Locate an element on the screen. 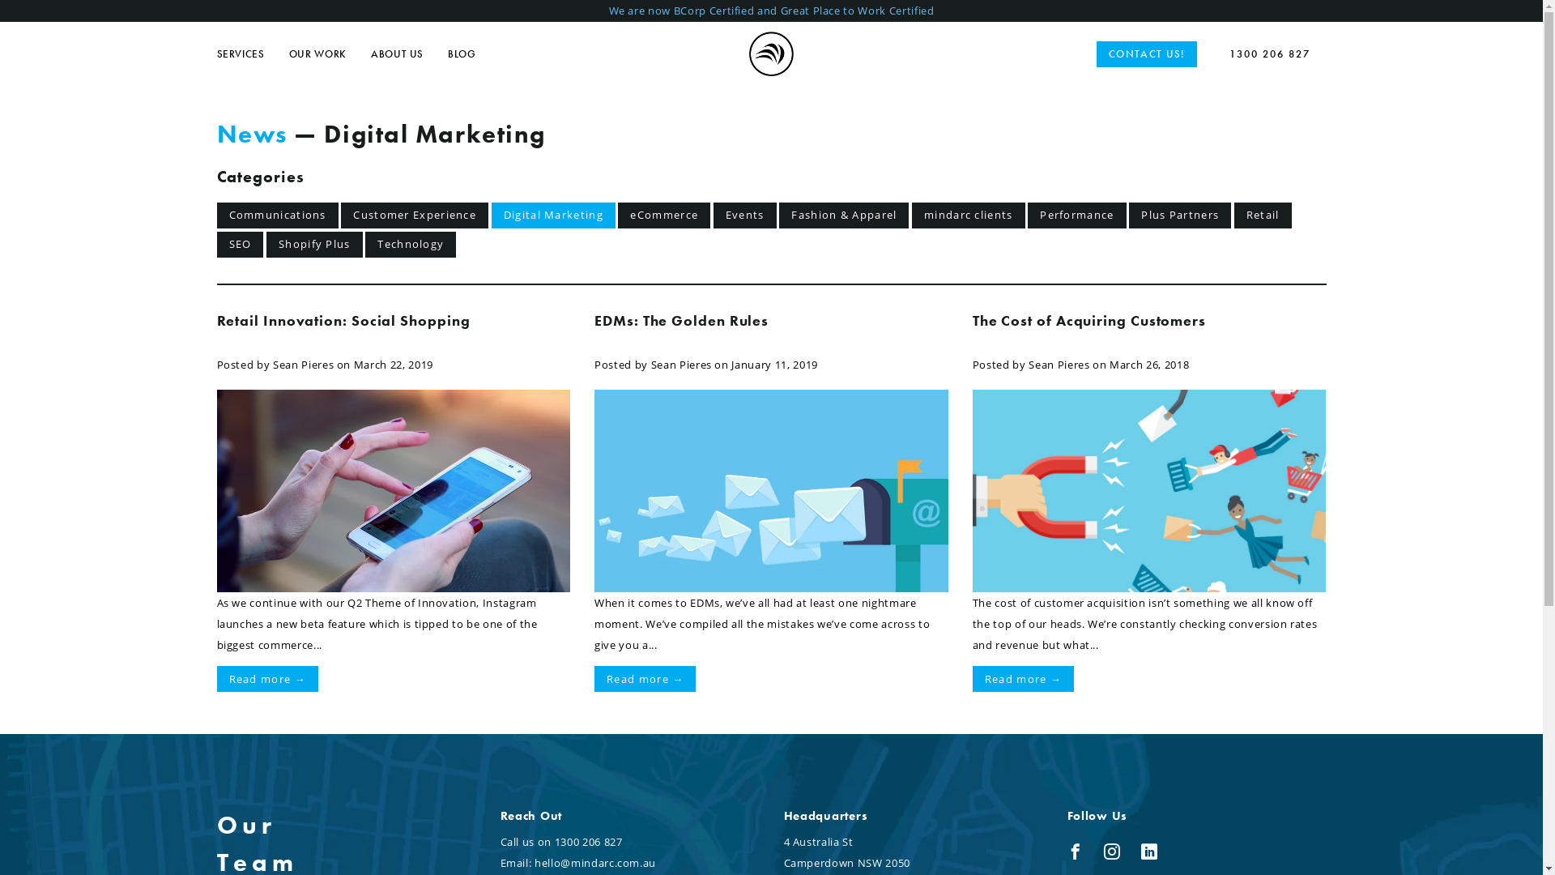 The image size is (1555, 875). ABOUT US is located at coordinates (410, 55).